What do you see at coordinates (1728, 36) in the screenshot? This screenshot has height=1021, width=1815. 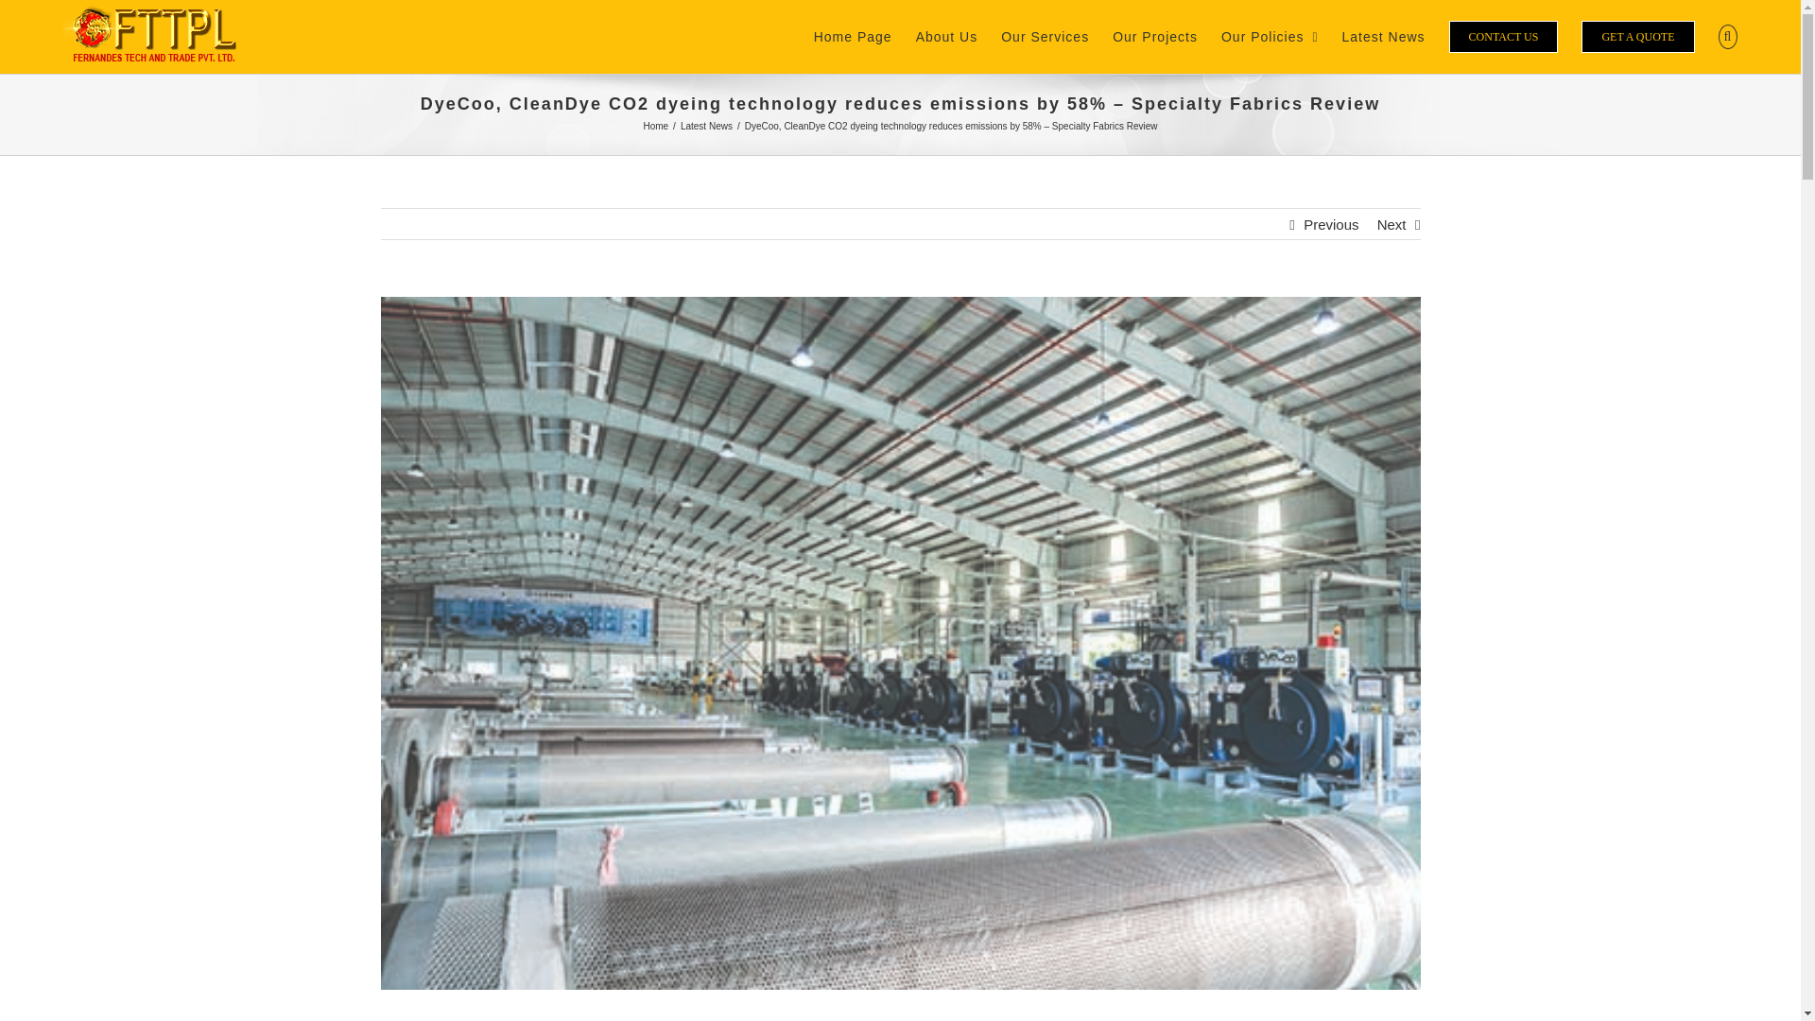 I see `Search` at bounding box center [1728, 36].